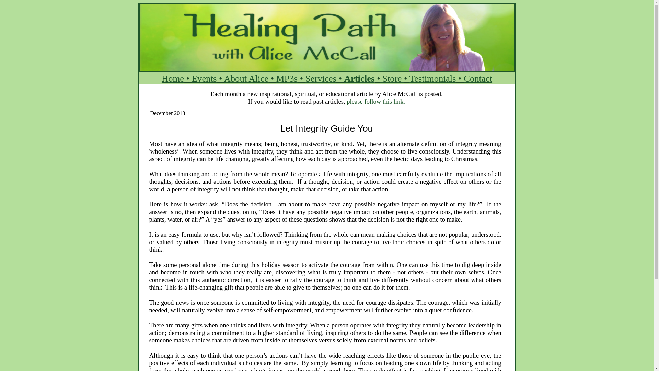  What do you see at coordinates (432, 78) in the screenshot?
I see `Client testimonials.` at bounding box center [432, 78].